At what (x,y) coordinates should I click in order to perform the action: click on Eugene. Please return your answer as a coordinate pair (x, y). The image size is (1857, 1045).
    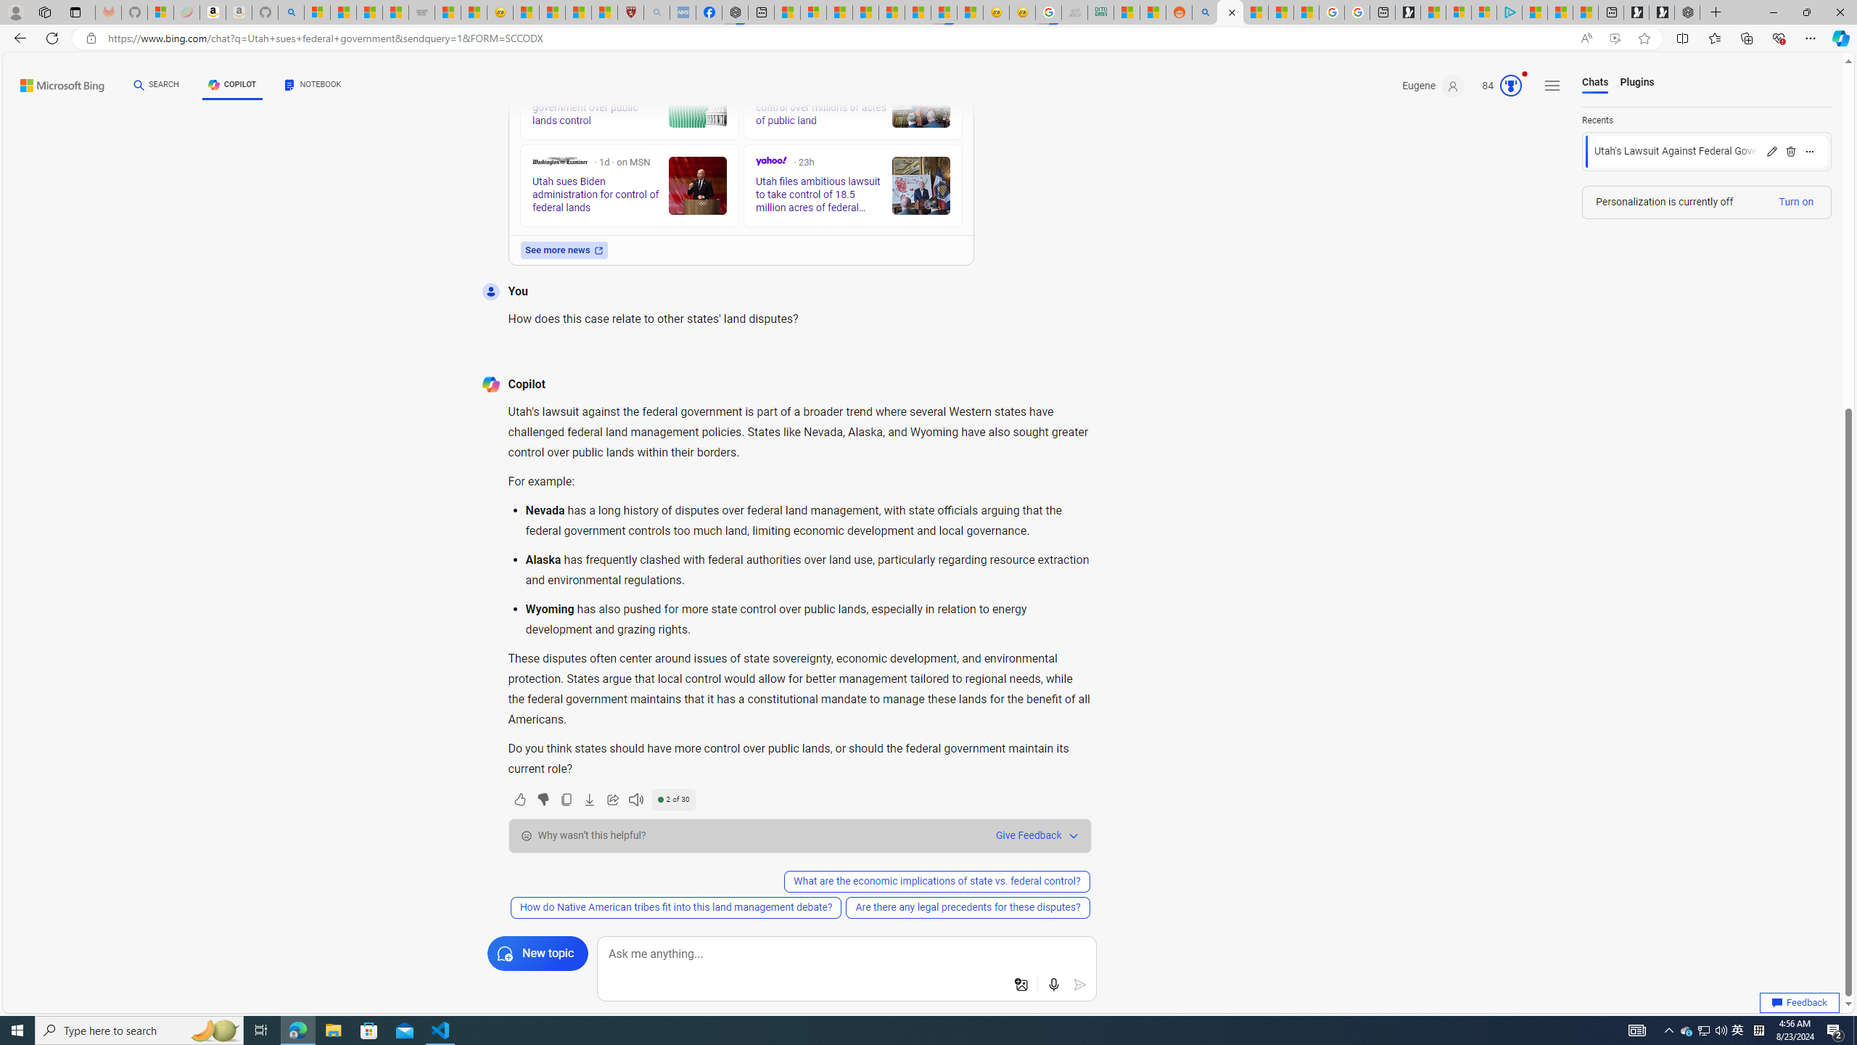
    Looking at the image, I should click on (1433, 86).